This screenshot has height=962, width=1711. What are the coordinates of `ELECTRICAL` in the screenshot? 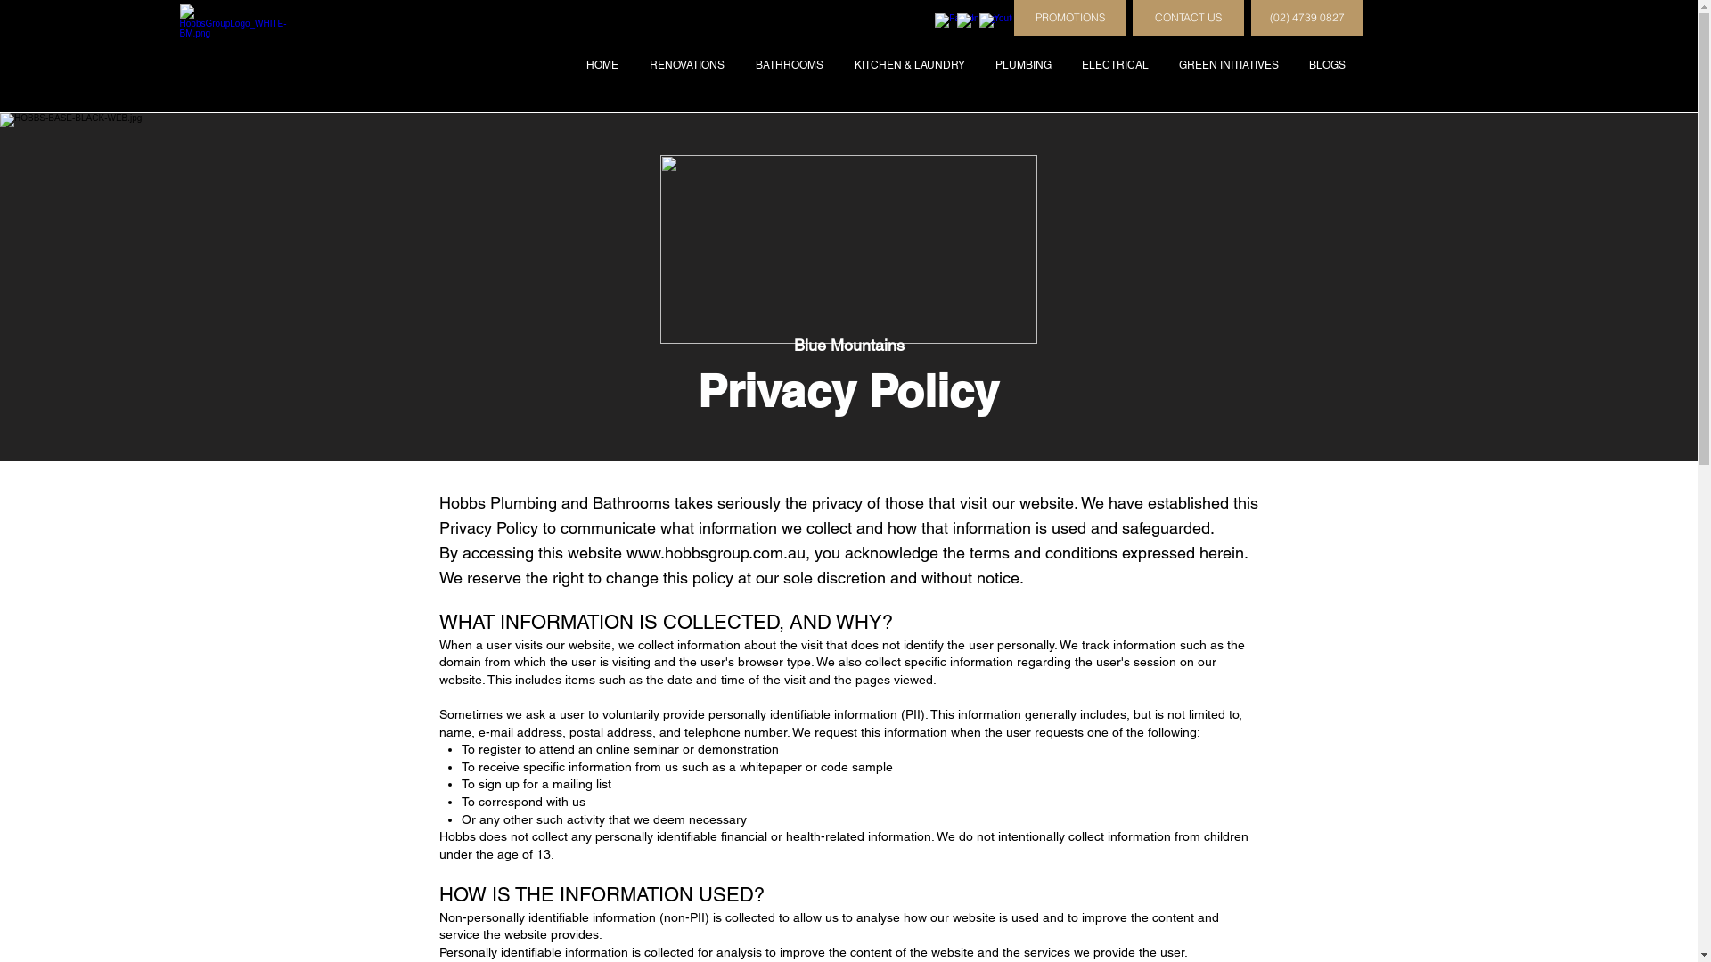 It's located at (1116, 65).